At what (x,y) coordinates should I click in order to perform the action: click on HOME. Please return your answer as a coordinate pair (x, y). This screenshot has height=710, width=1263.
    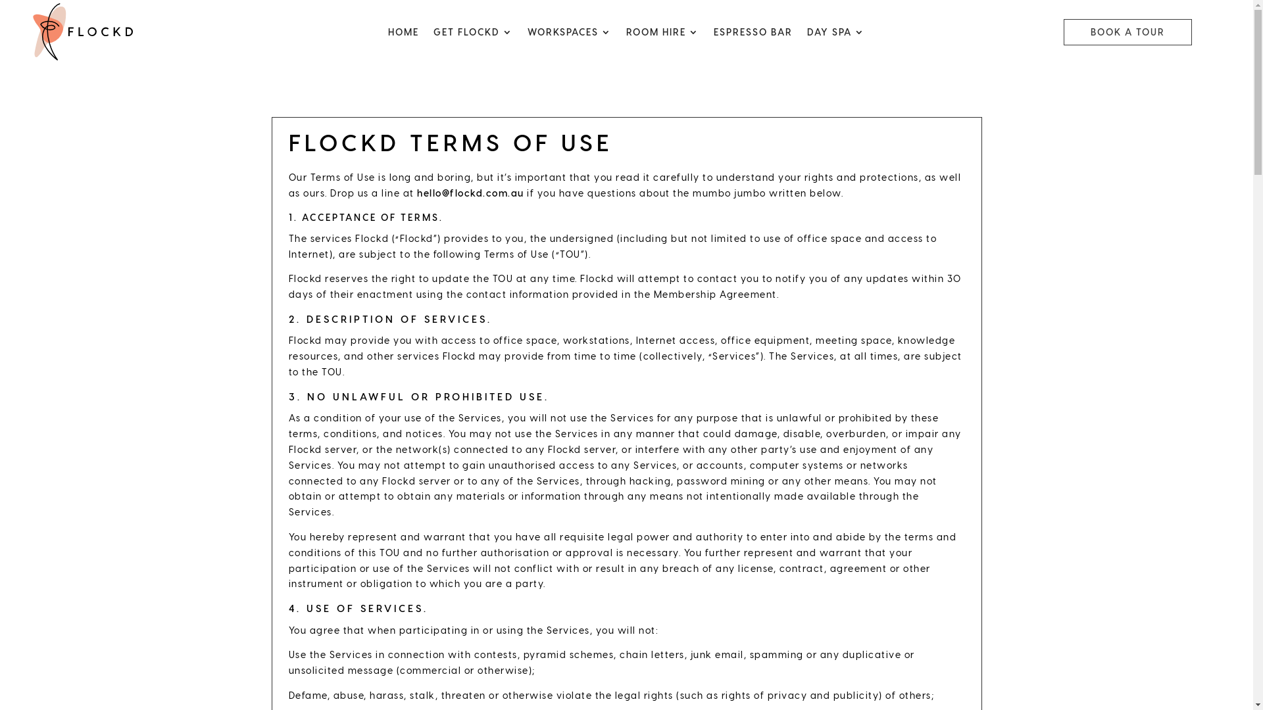
    Looking at the image, I should click on (404, 35).